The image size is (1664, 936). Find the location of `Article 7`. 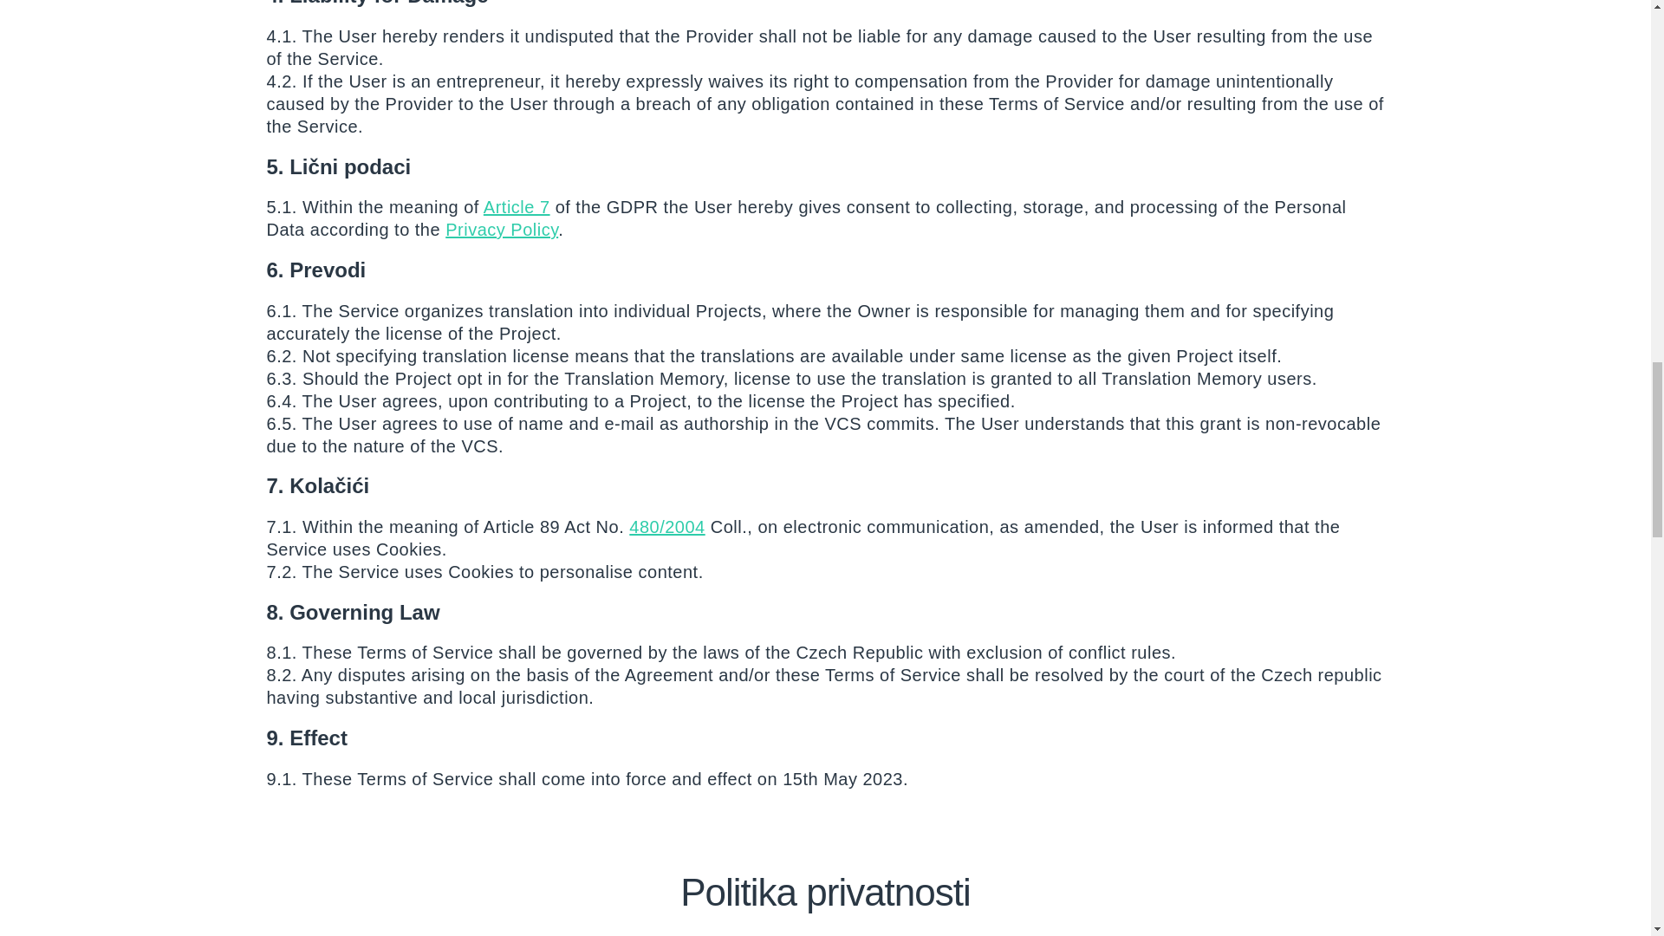

Article 7 is located at coordinates (517, 206).